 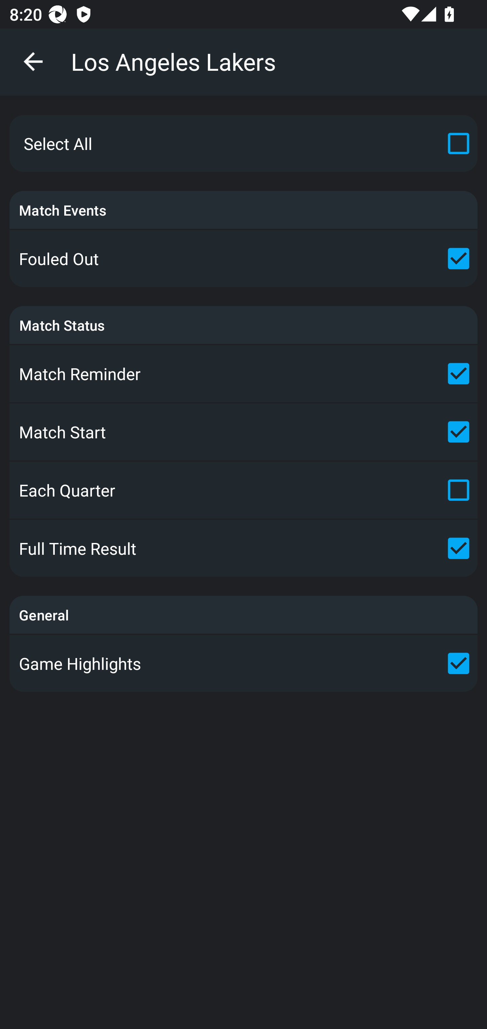 I want to click on Game Highlights, so click(x=243, y=663).